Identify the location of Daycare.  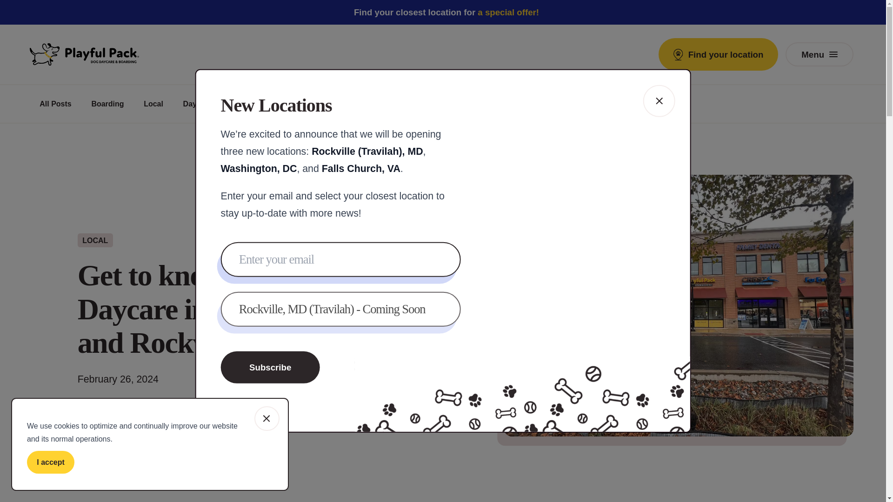
(197, 104).